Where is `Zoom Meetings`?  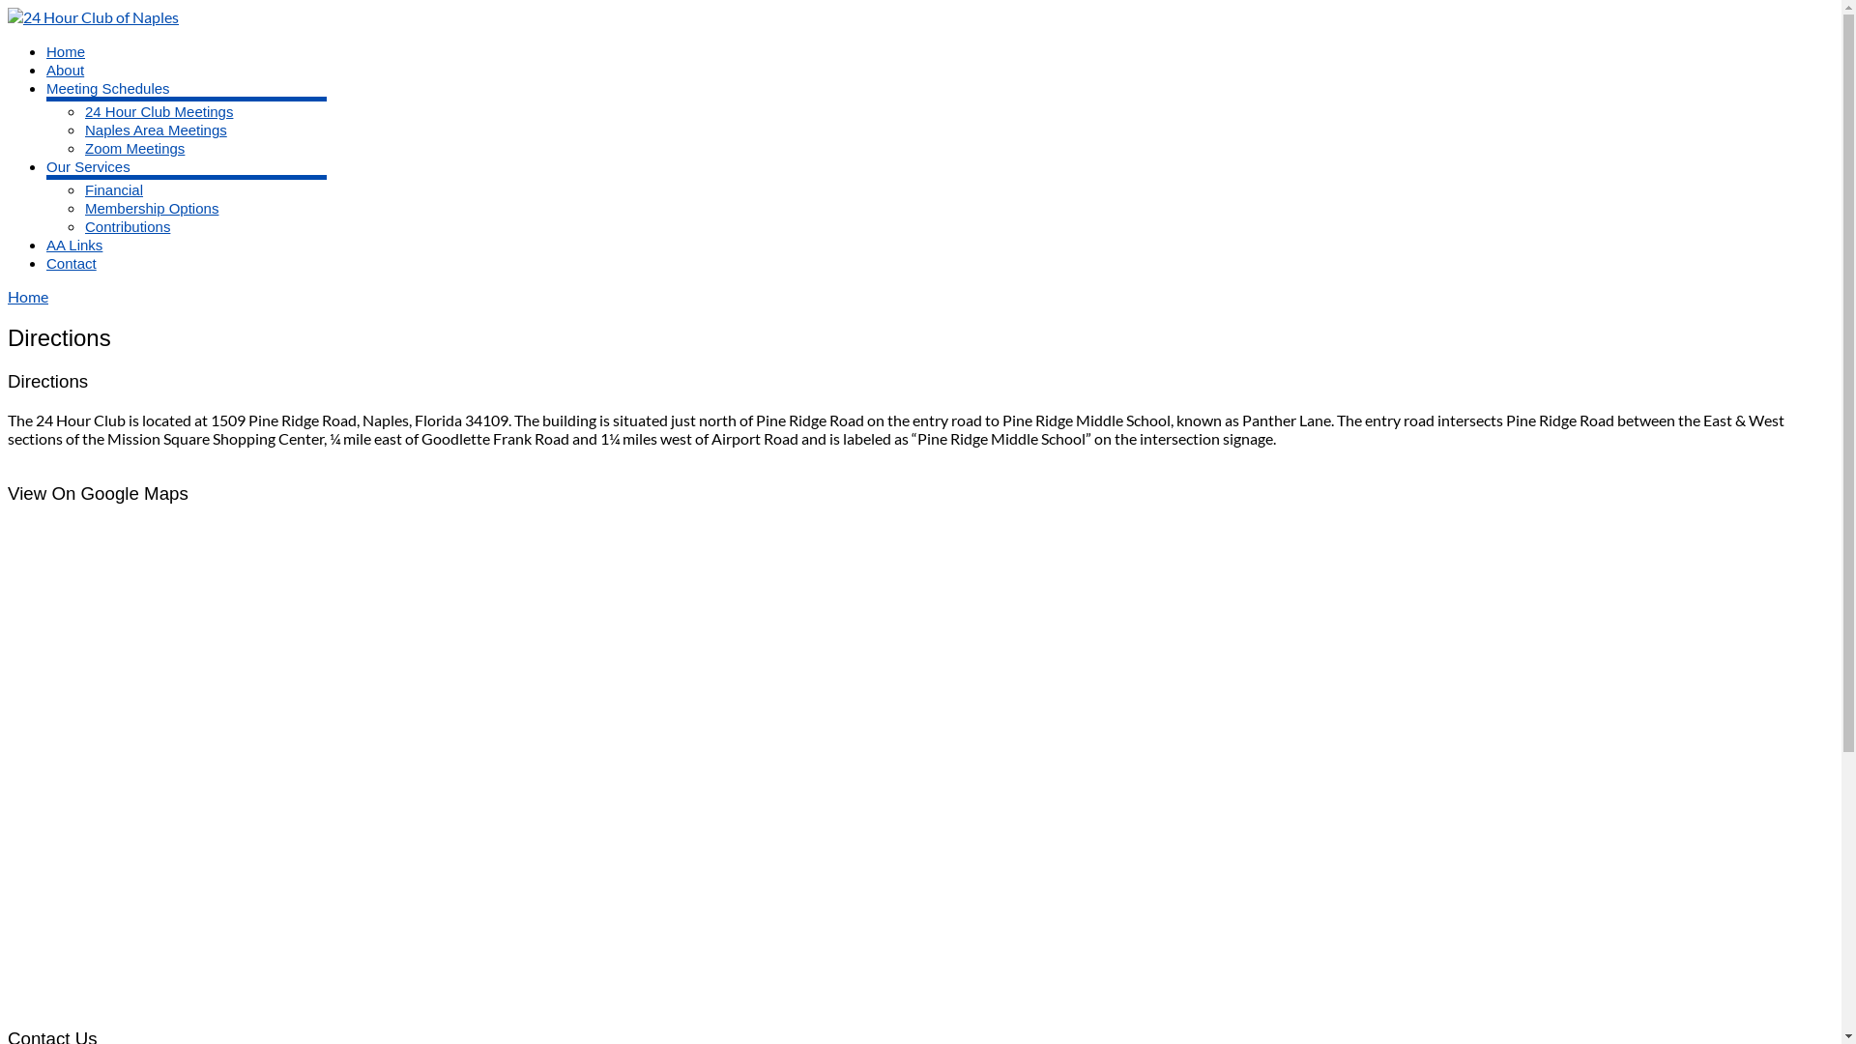 Zoom Meetings is located at coordinates (135, 149).